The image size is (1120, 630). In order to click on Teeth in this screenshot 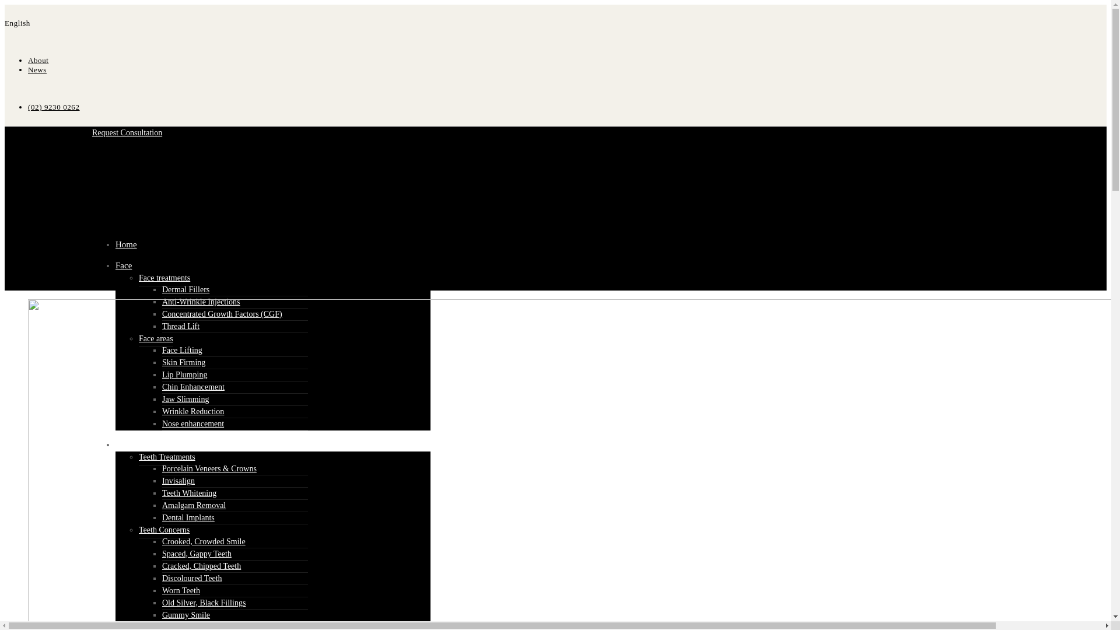, I will do `click(125, 444)`.